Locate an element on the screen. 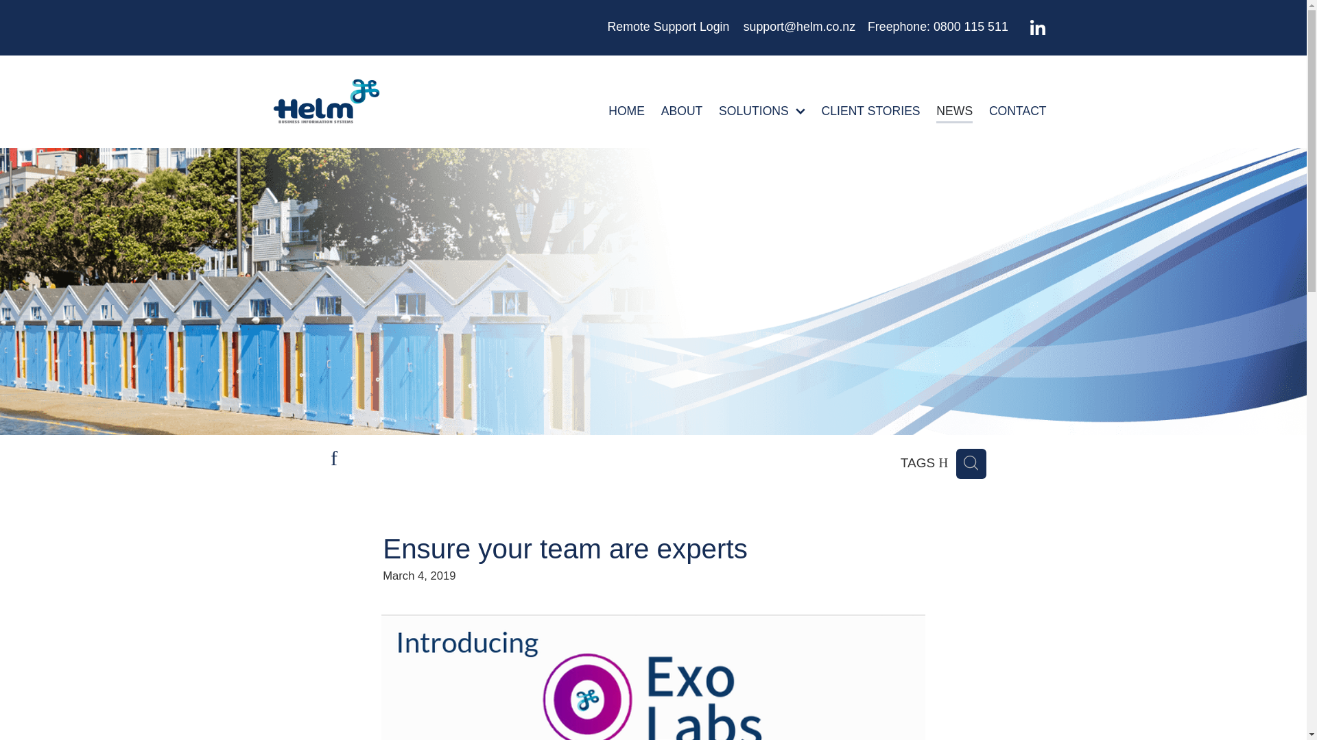 This screenshot has height=740, width=1317. A link to this website's LinkedIn. is located at coordinates (1037, 27).